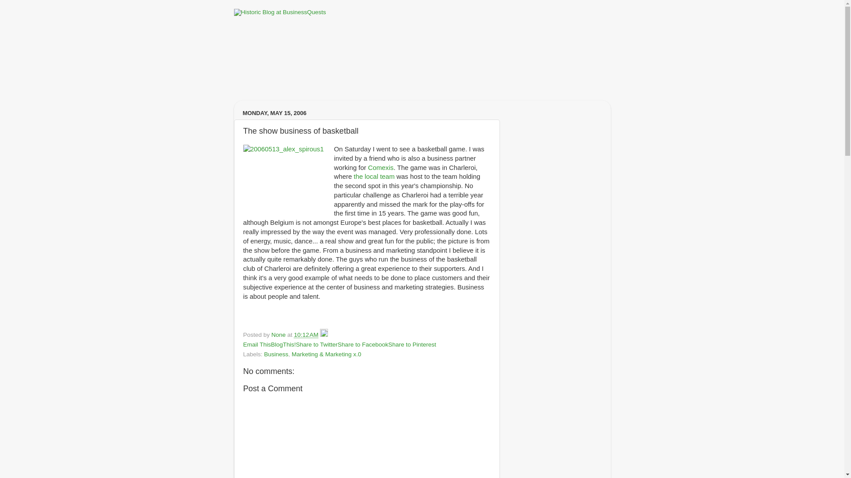  Describe the element at coordinates (380, 167) in the screenshot. I see `Comexis` at that location.